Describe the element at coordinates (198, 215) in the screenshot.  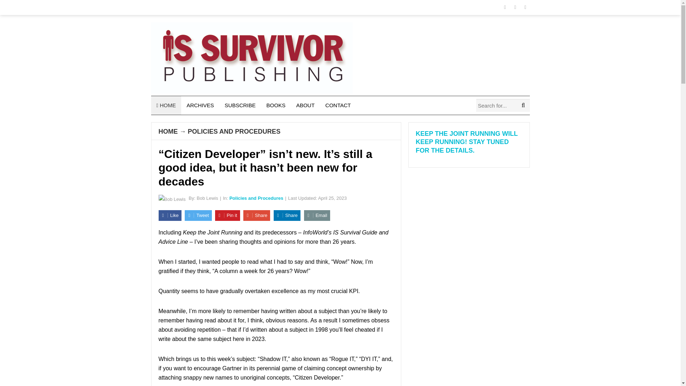
I see `Tweet` at that location.